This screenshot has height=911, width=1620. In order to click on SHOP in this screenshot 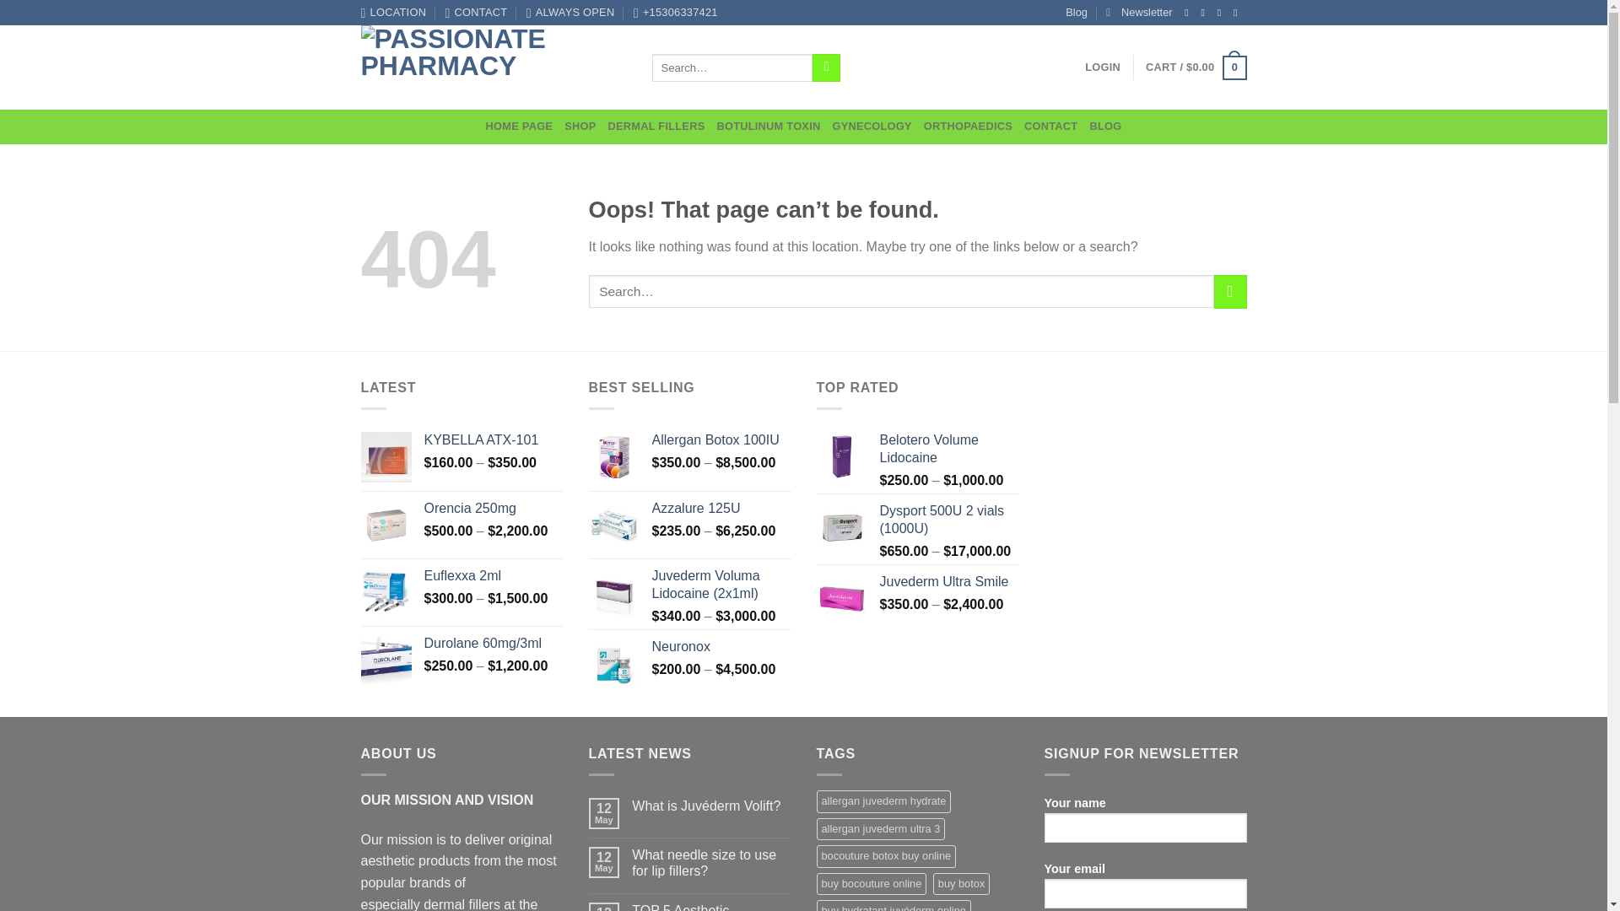, I will do `click(580, 126)`.